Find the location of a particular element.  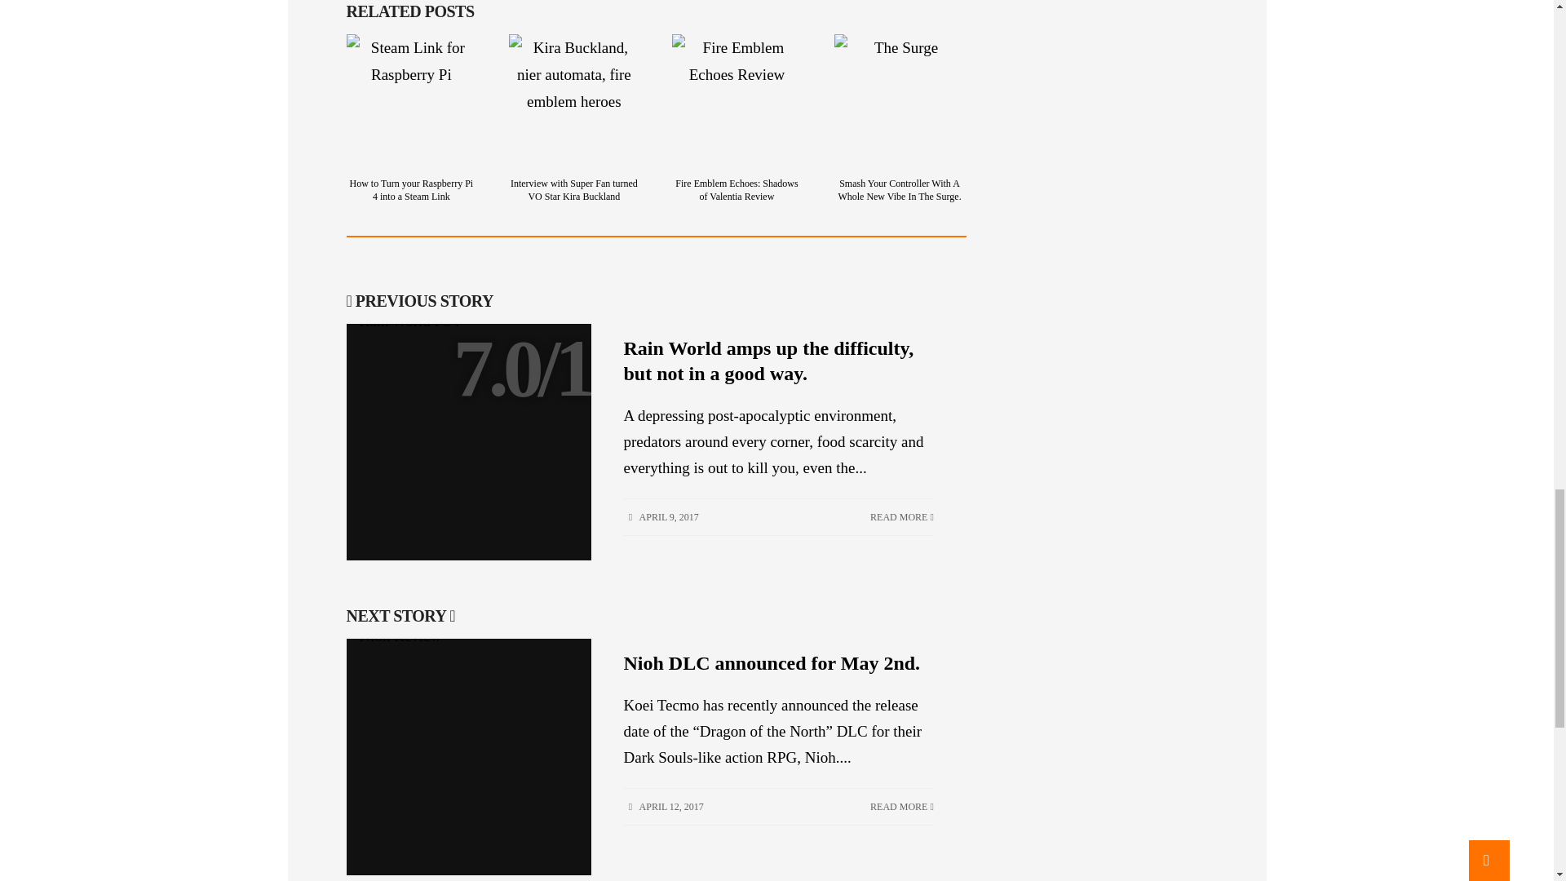

Smash Your Controller With A Whole New Vibe In The Surge. is located at coordinates (899, 190).